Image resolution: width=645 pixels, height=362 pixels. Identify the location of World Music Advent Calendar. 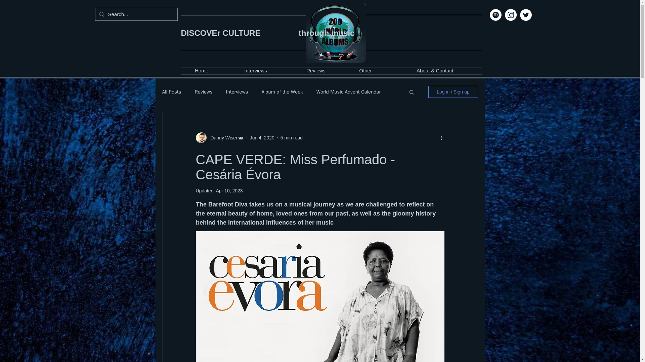
(348, 91).